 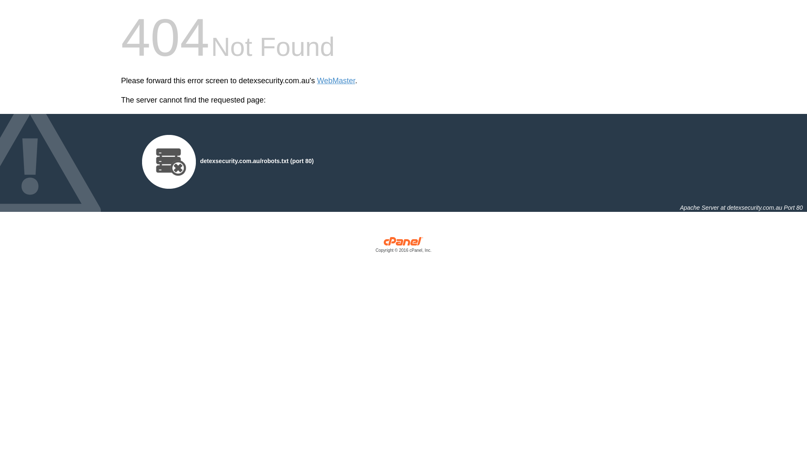 I want to click on WebMaster, so click(x=336, y=81).